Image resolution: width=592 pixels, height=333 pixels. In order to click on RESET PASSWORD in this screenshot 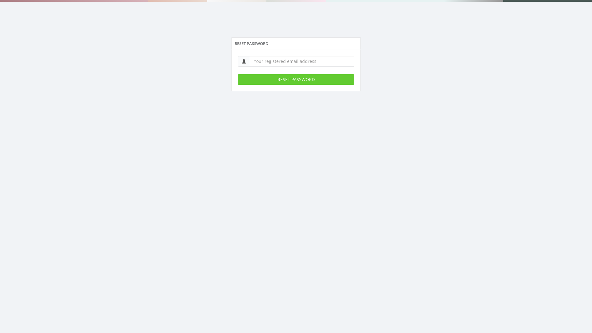, I will do `click(296, 80)`.